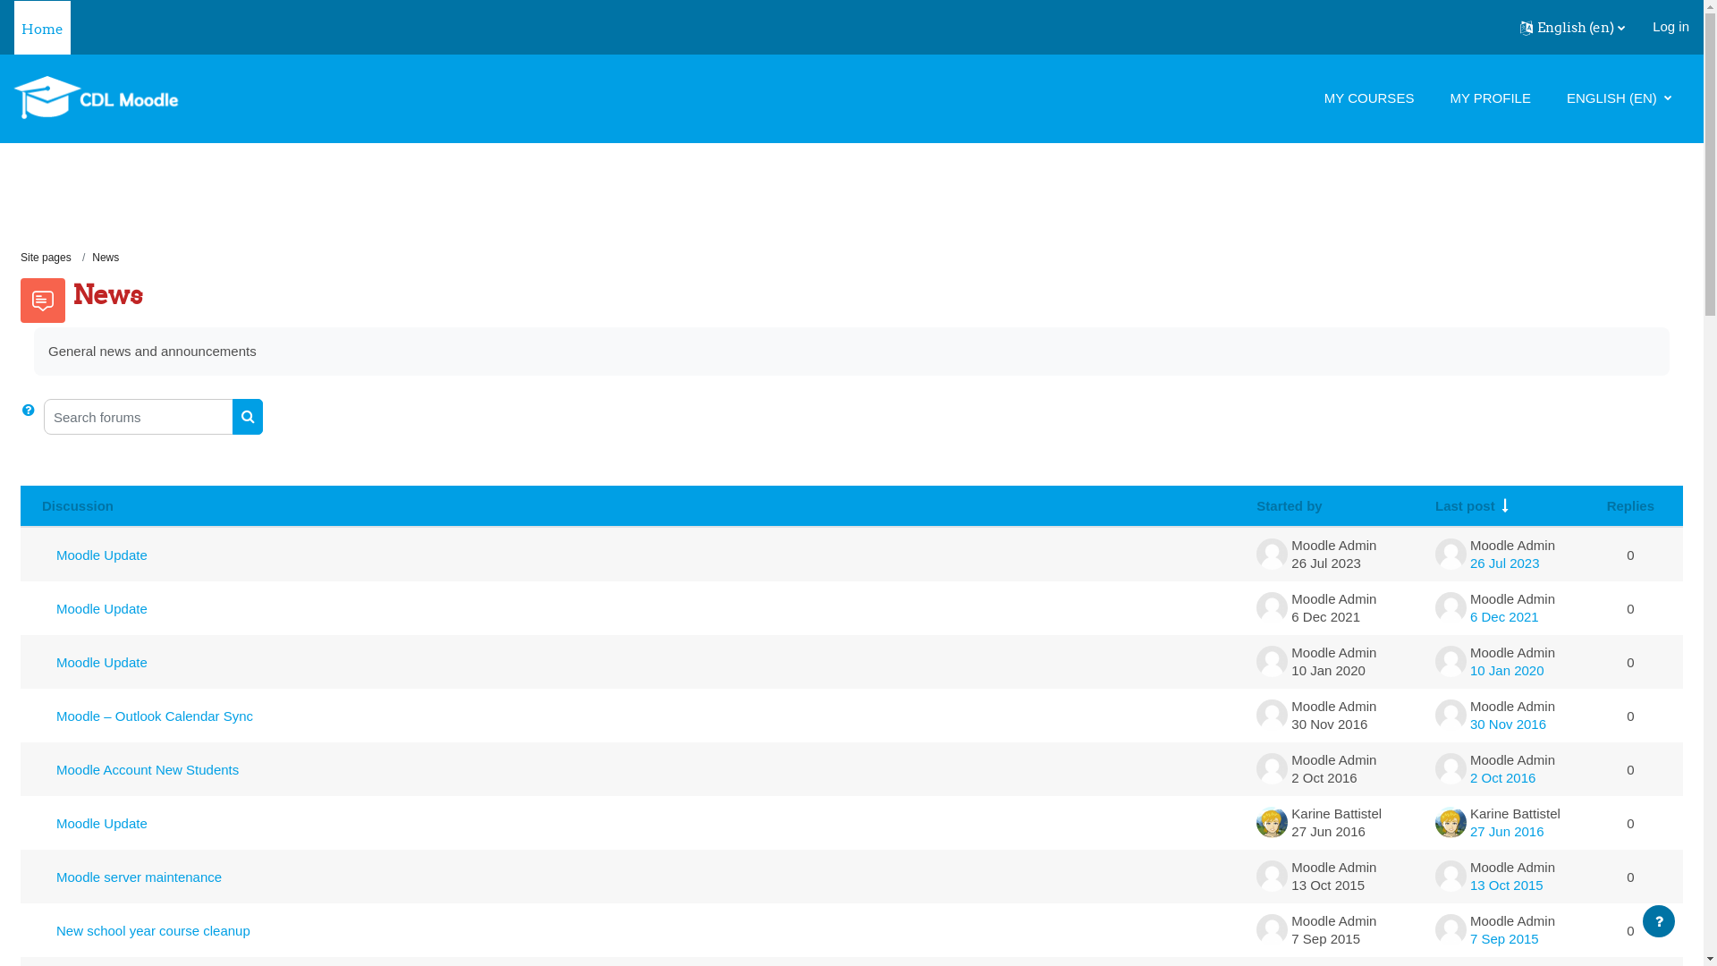 The width and height of the screenshot is (1717, 966). Describe the element at coordinates (1451, 662) in the screenshot. I see `Picture of Moodle Admin` at that location.